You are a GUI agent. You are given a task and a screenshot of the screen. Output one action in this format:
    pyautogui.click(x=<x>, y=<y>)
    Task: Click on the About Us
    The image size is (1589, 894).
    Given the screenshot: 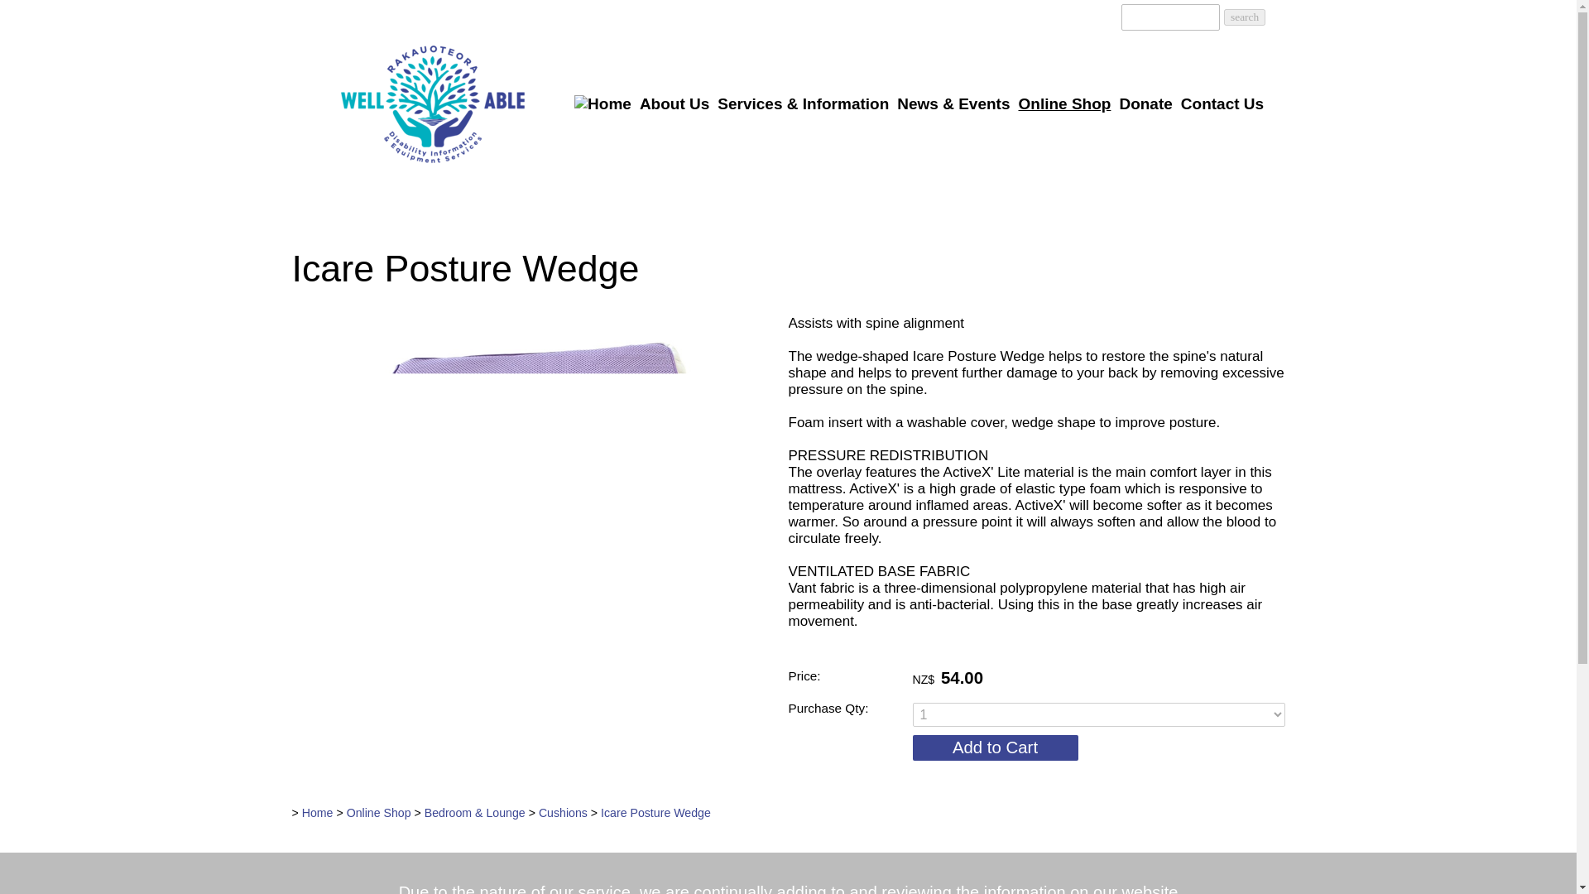 What is the action you would take?
    pyautogui.click(x=674, y=104)
    